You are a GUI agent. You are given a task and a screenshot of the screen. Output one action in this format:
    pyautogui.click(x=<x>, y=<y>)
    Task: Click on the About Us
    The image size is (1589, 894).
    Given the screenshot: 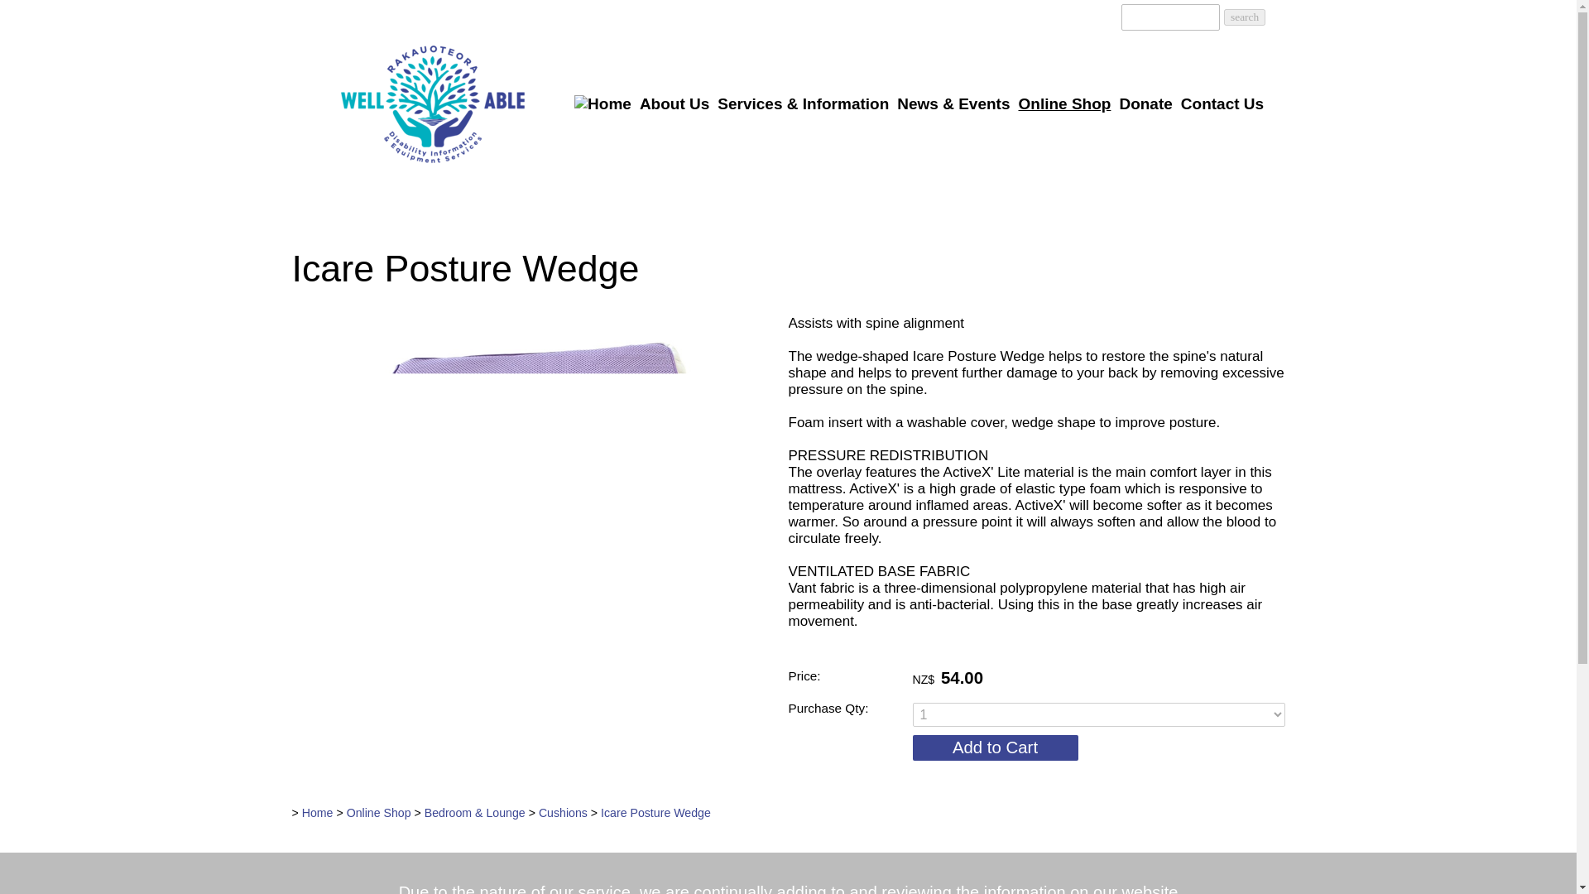 What is the action you would take?
    pyautogui.click(x=674, y=104)
    